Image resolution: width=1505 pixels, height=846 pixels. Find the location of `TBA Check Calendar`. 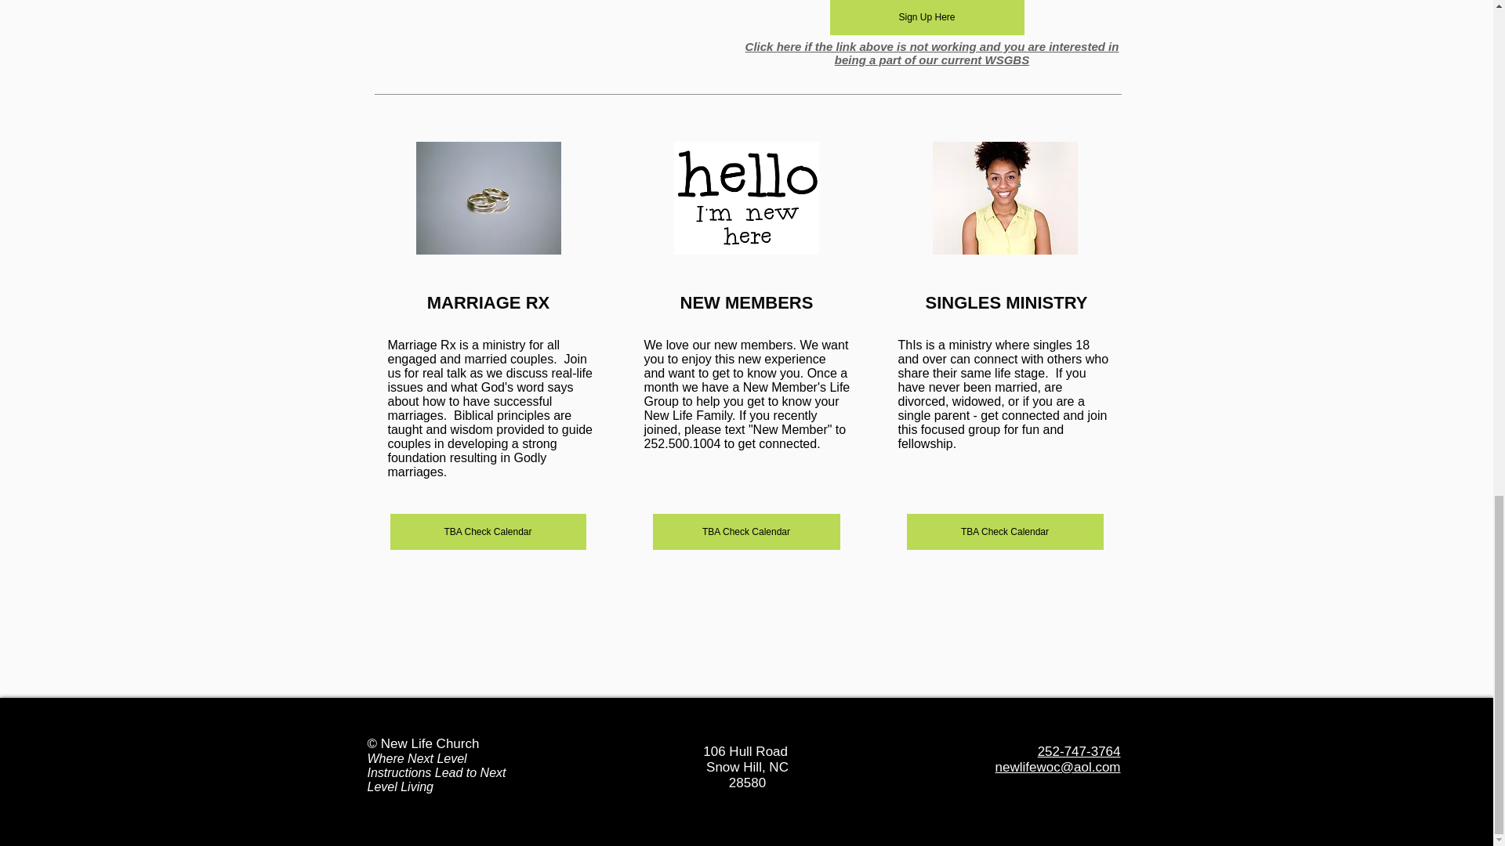

TBA Check Calendar is located at coordinates (745, 531).